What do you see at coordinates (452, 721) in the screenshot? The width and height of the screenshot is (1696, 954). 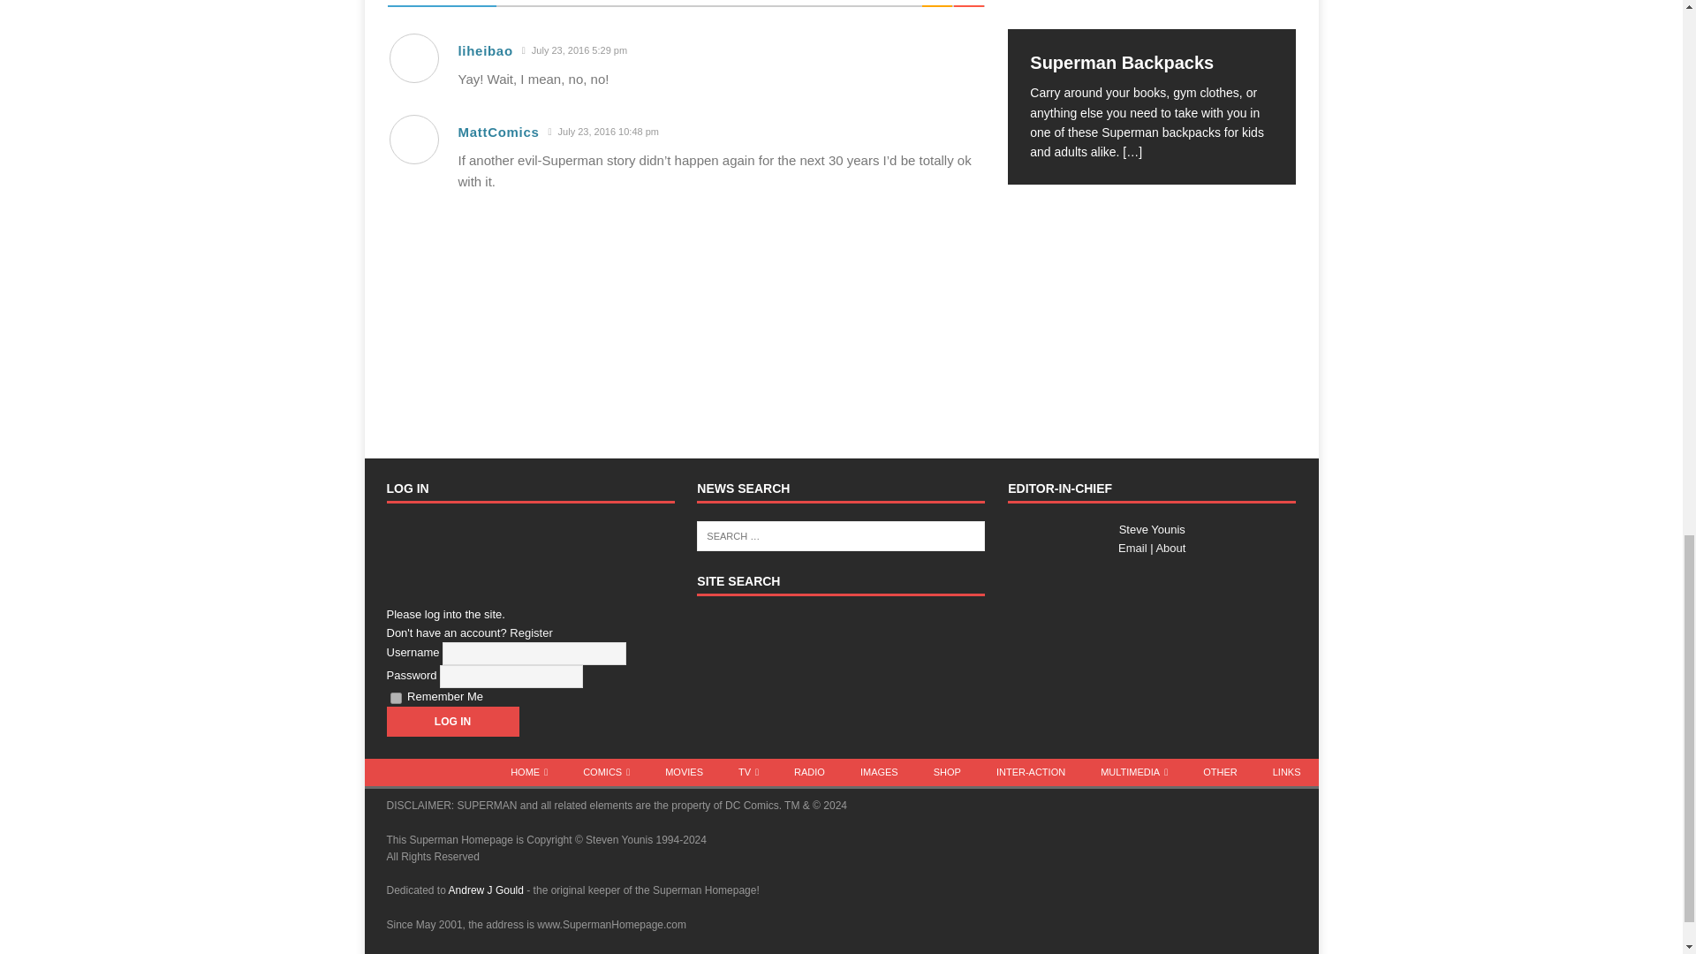 I see `Log In` at bounding box center [452, 721].